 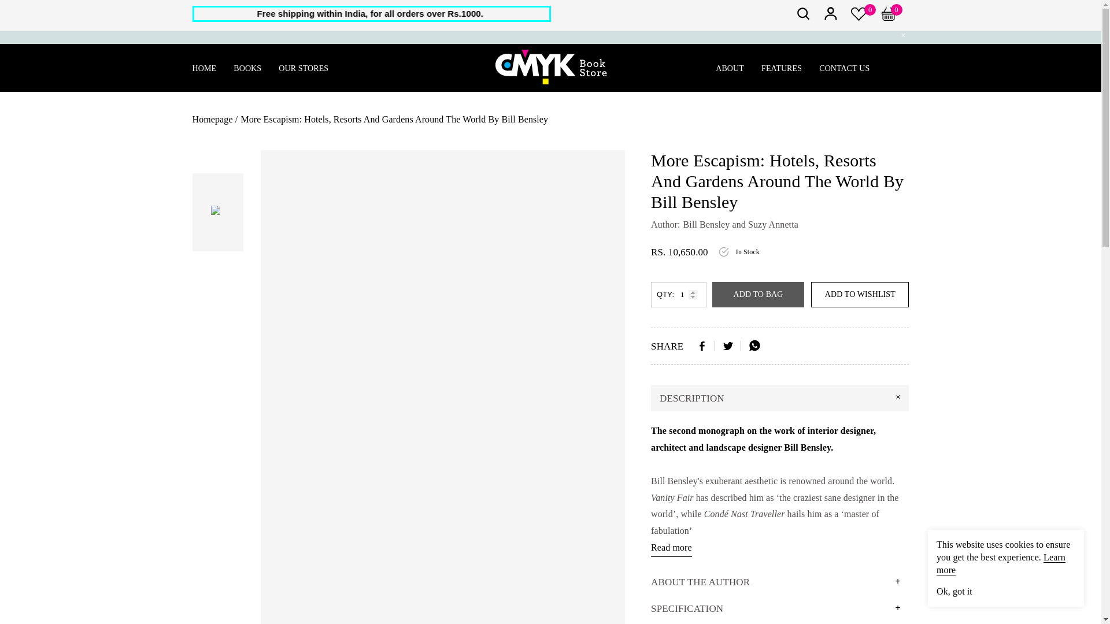 I want to click on 1, so click(x=678, y=295).